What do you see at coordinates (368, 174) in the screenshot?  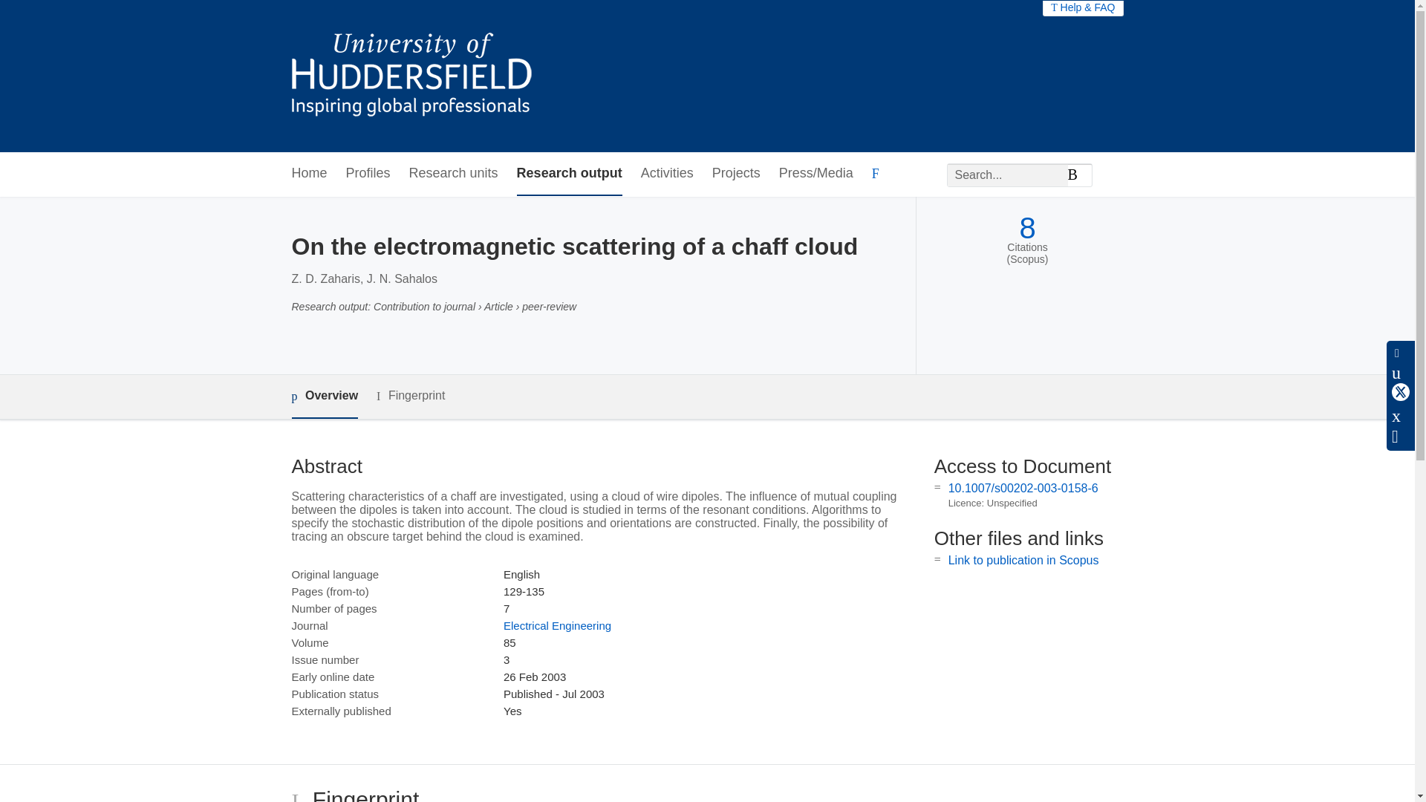 I see `Profiles` at bounding box center [368, 174].